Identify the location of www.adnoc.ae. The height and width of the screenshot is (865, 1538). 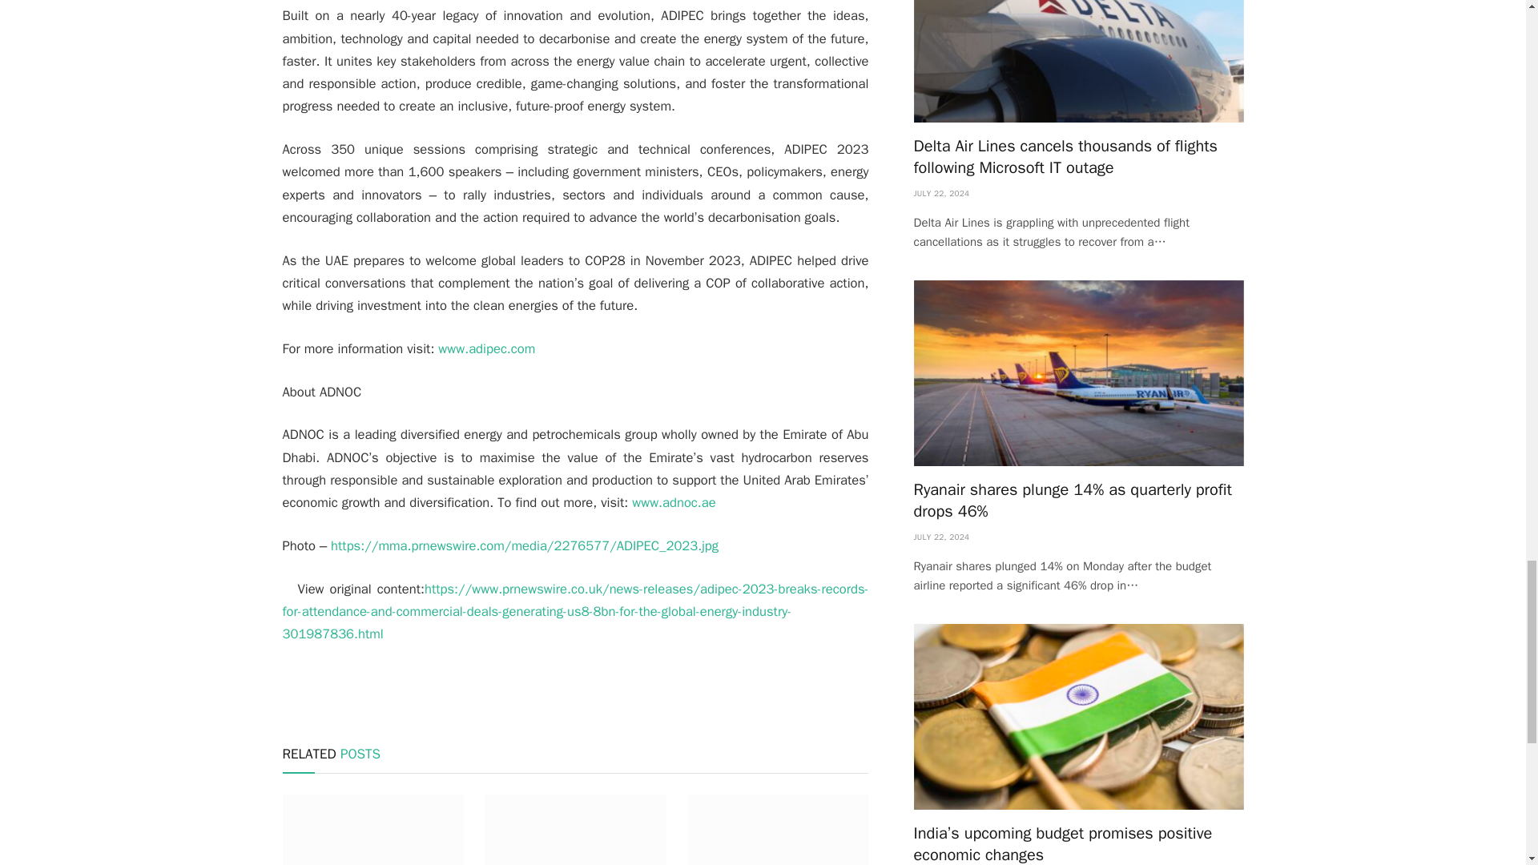
(673, 502).